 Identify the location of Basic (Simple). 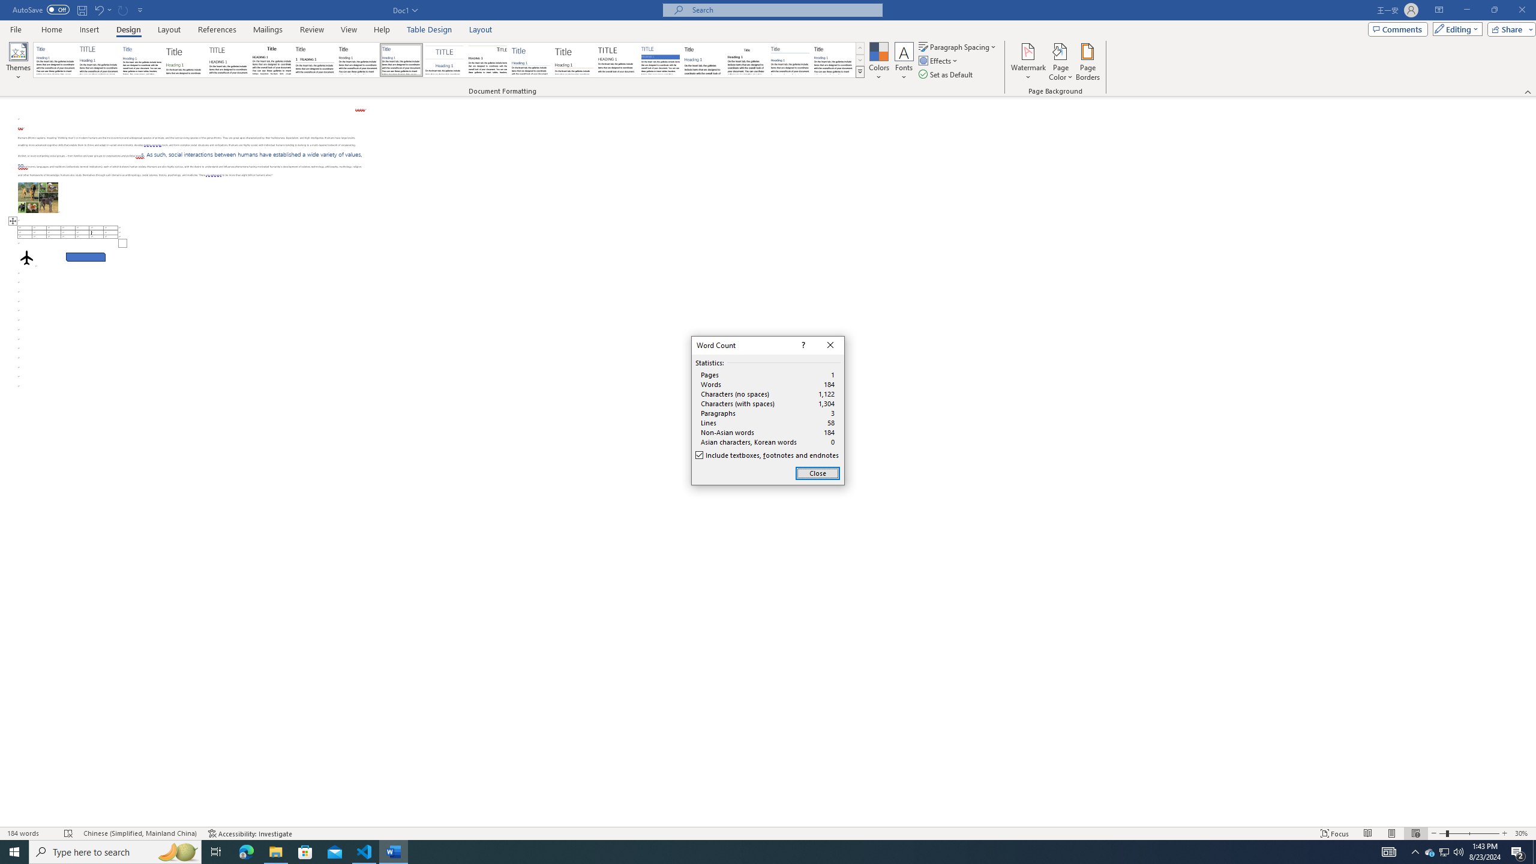
(143, 60).